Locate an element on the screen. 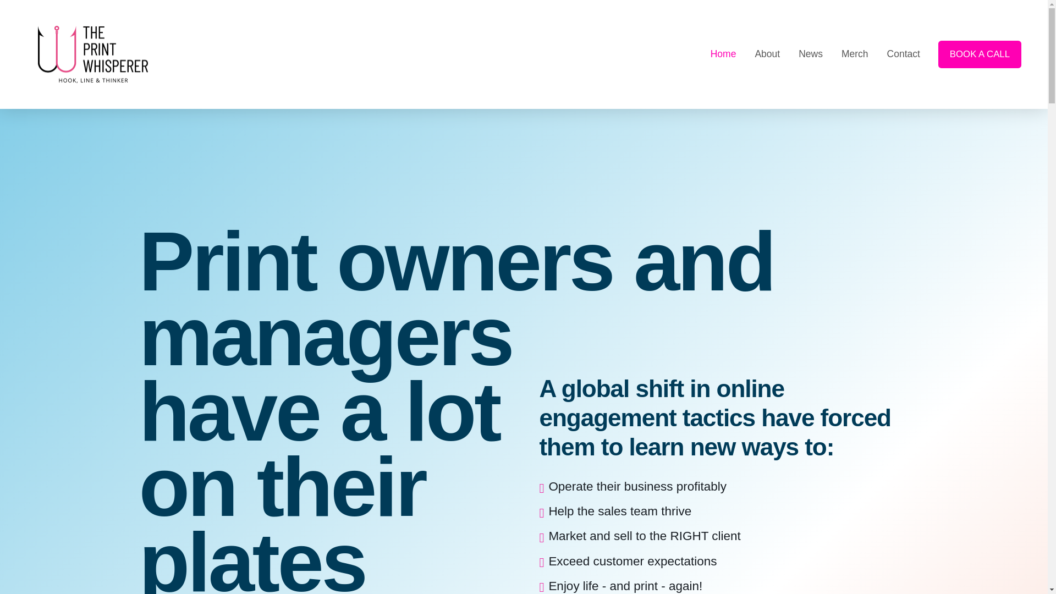  Merch is located at coordinates (855, 54).